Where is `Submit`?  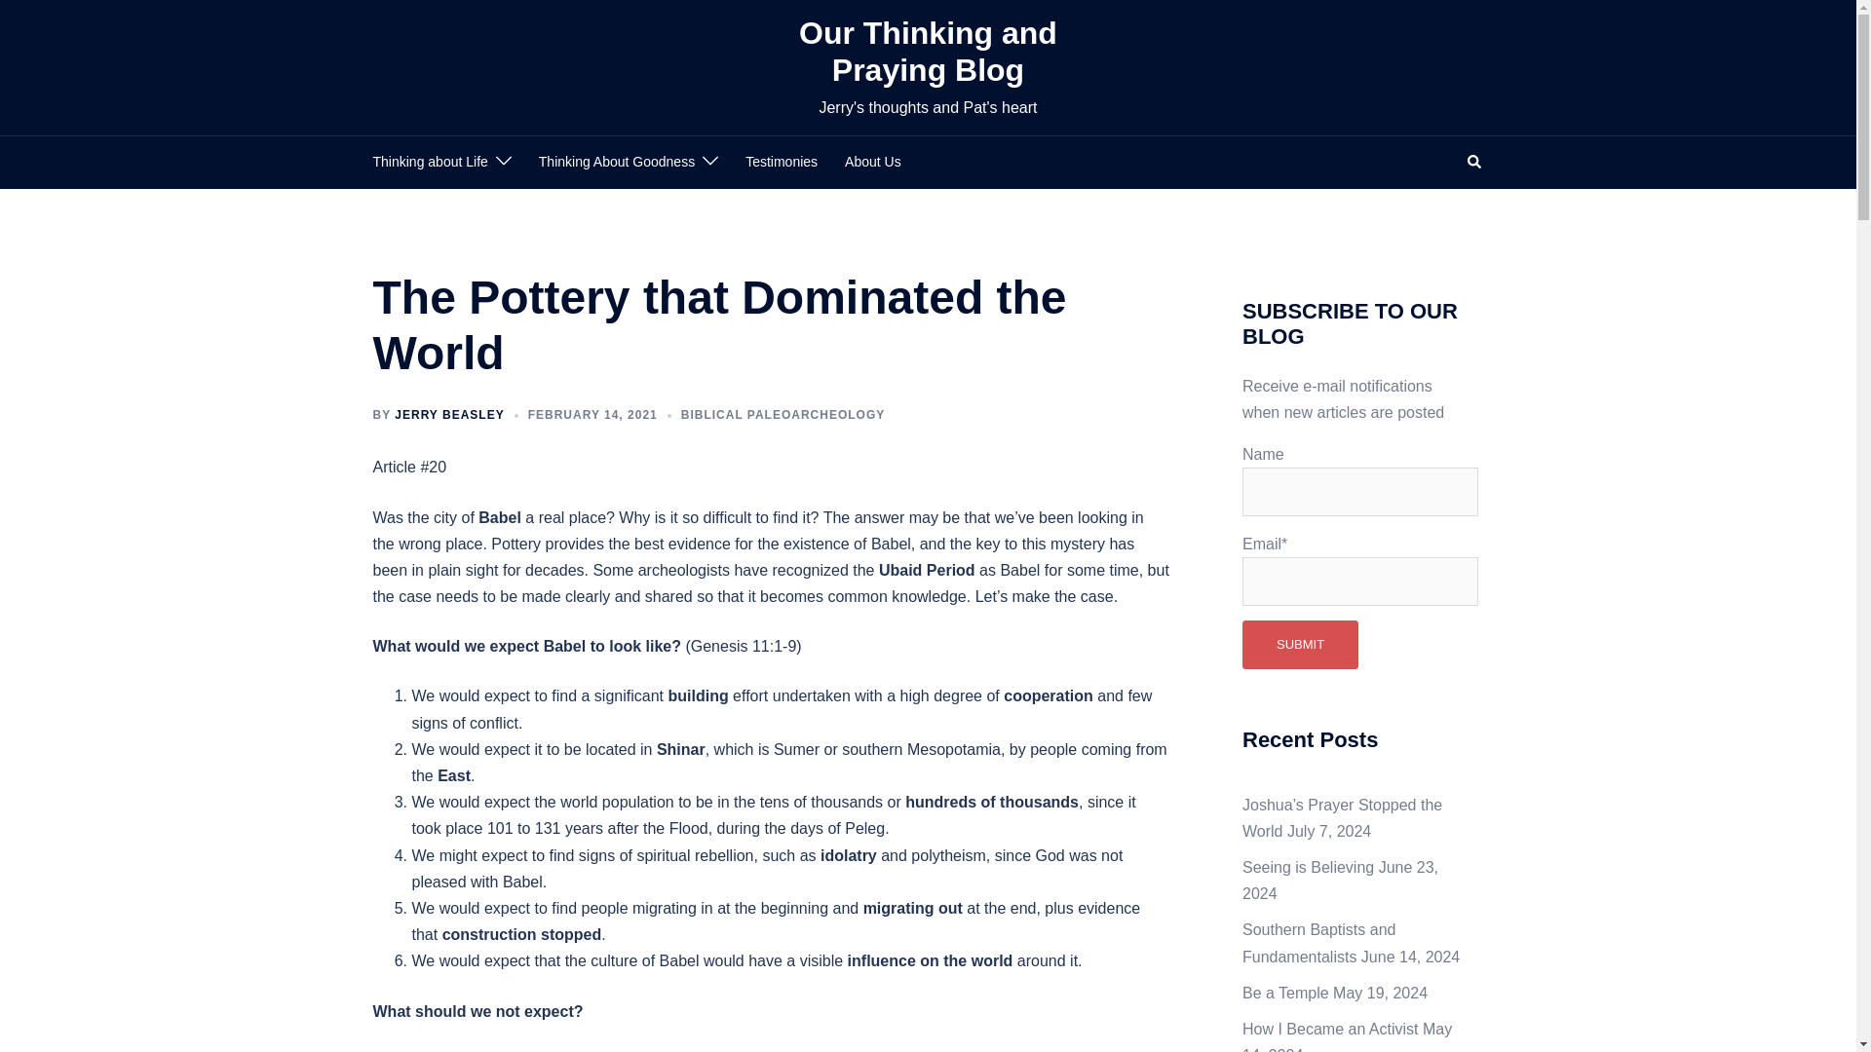
Submit is located at coordinates (1300, 645).